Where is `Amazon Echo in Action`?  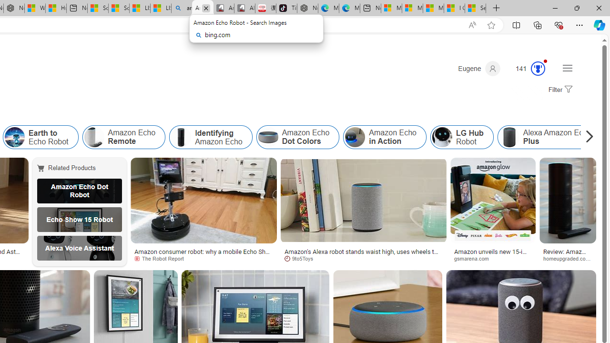 Amazon Echo in Action is located at coordinates (384, 137).